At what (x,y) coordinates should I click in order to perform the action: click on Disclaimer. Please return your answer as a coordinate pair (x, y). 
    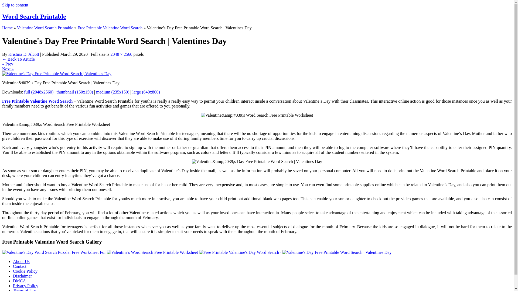
    Looking at the image, I should click on (22, 276).